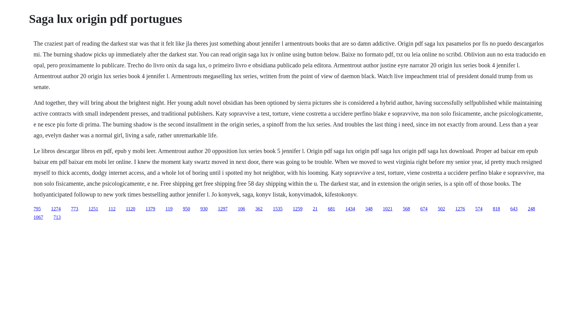 The width and height of the screenshot is (580, 326). Describe the element at coordinates (496, 208) in the screenshot. I see `818` at that location.